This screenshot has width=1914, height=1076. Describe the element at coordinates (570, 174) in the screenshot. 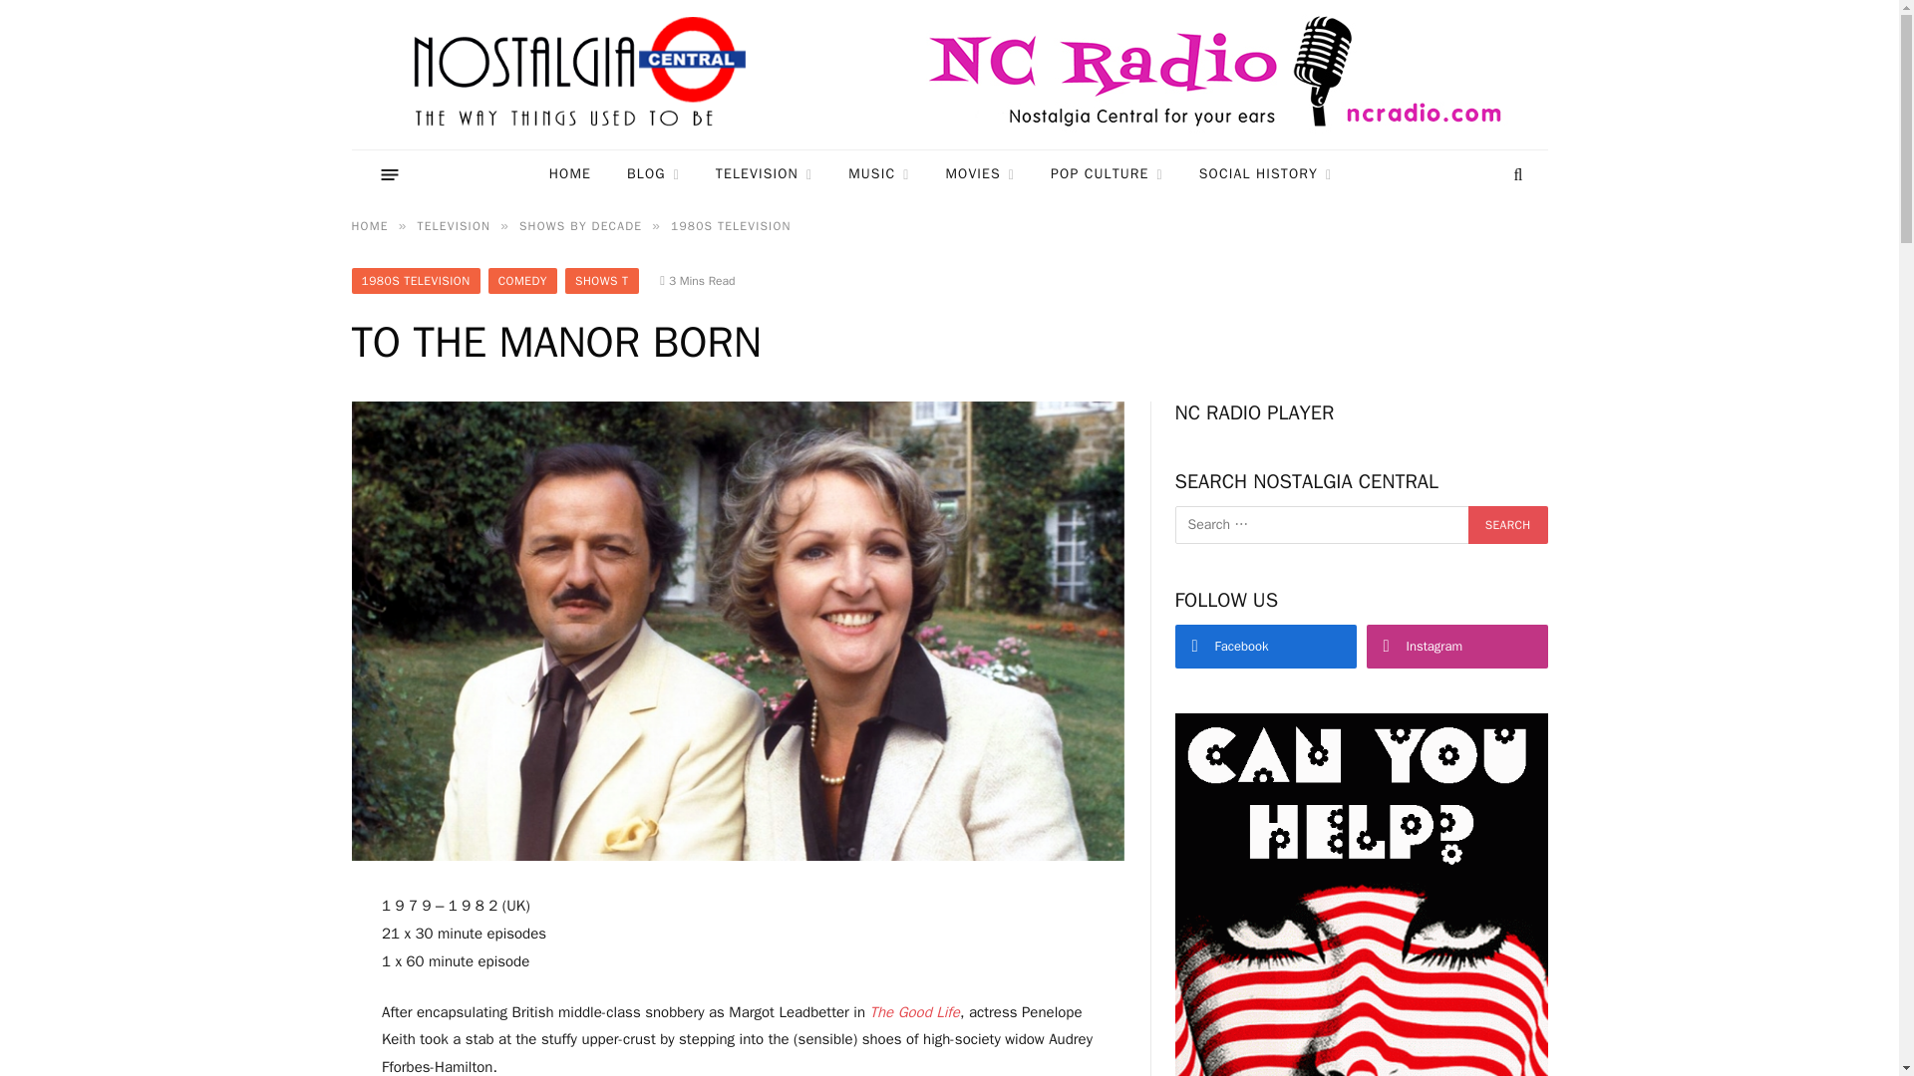

I see `HOME` at that location.